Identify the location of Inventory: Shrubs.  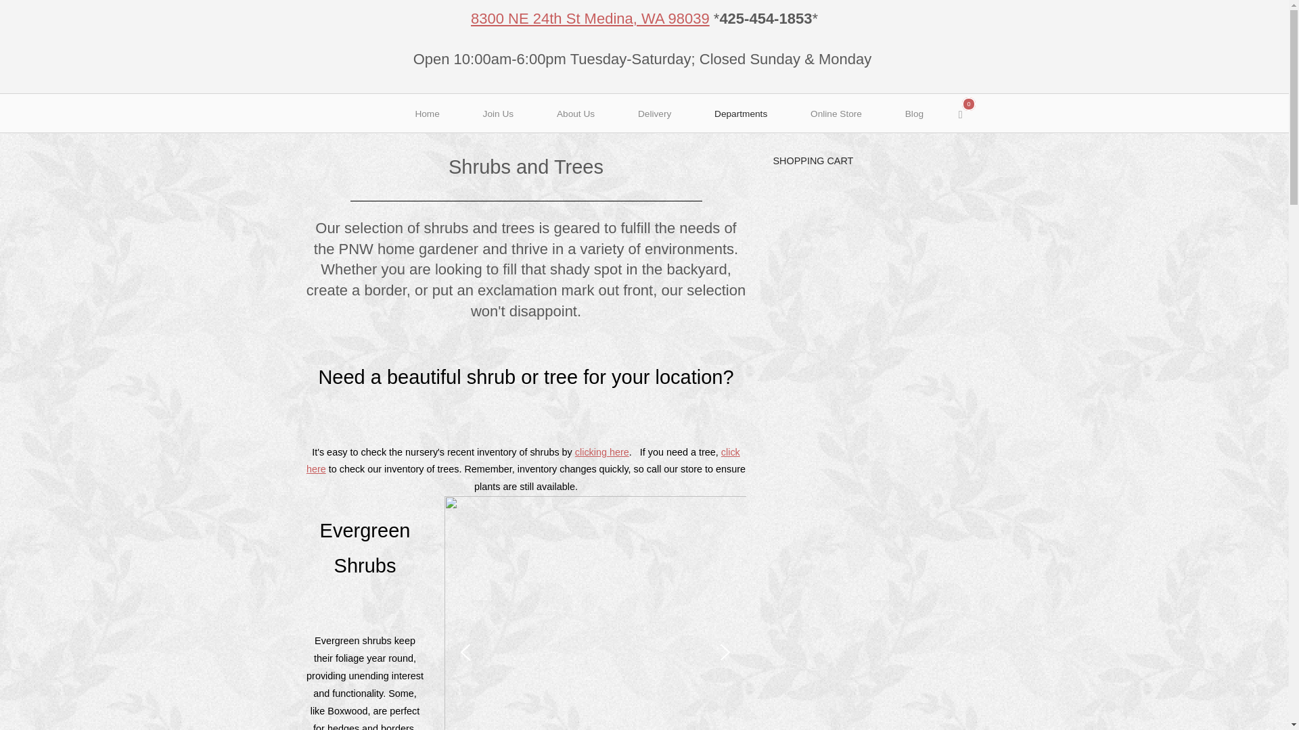
(602, 452).